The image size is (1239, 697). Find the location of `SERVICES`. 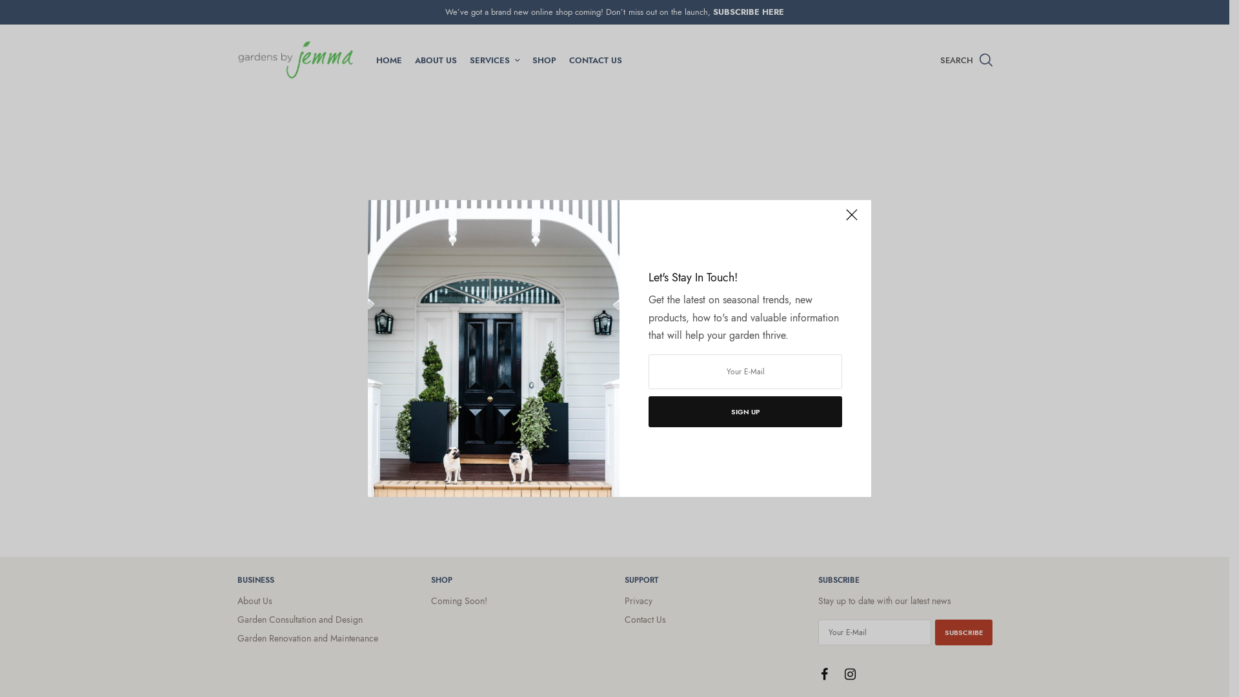

SERVICES is located at coordinates (494, 61).